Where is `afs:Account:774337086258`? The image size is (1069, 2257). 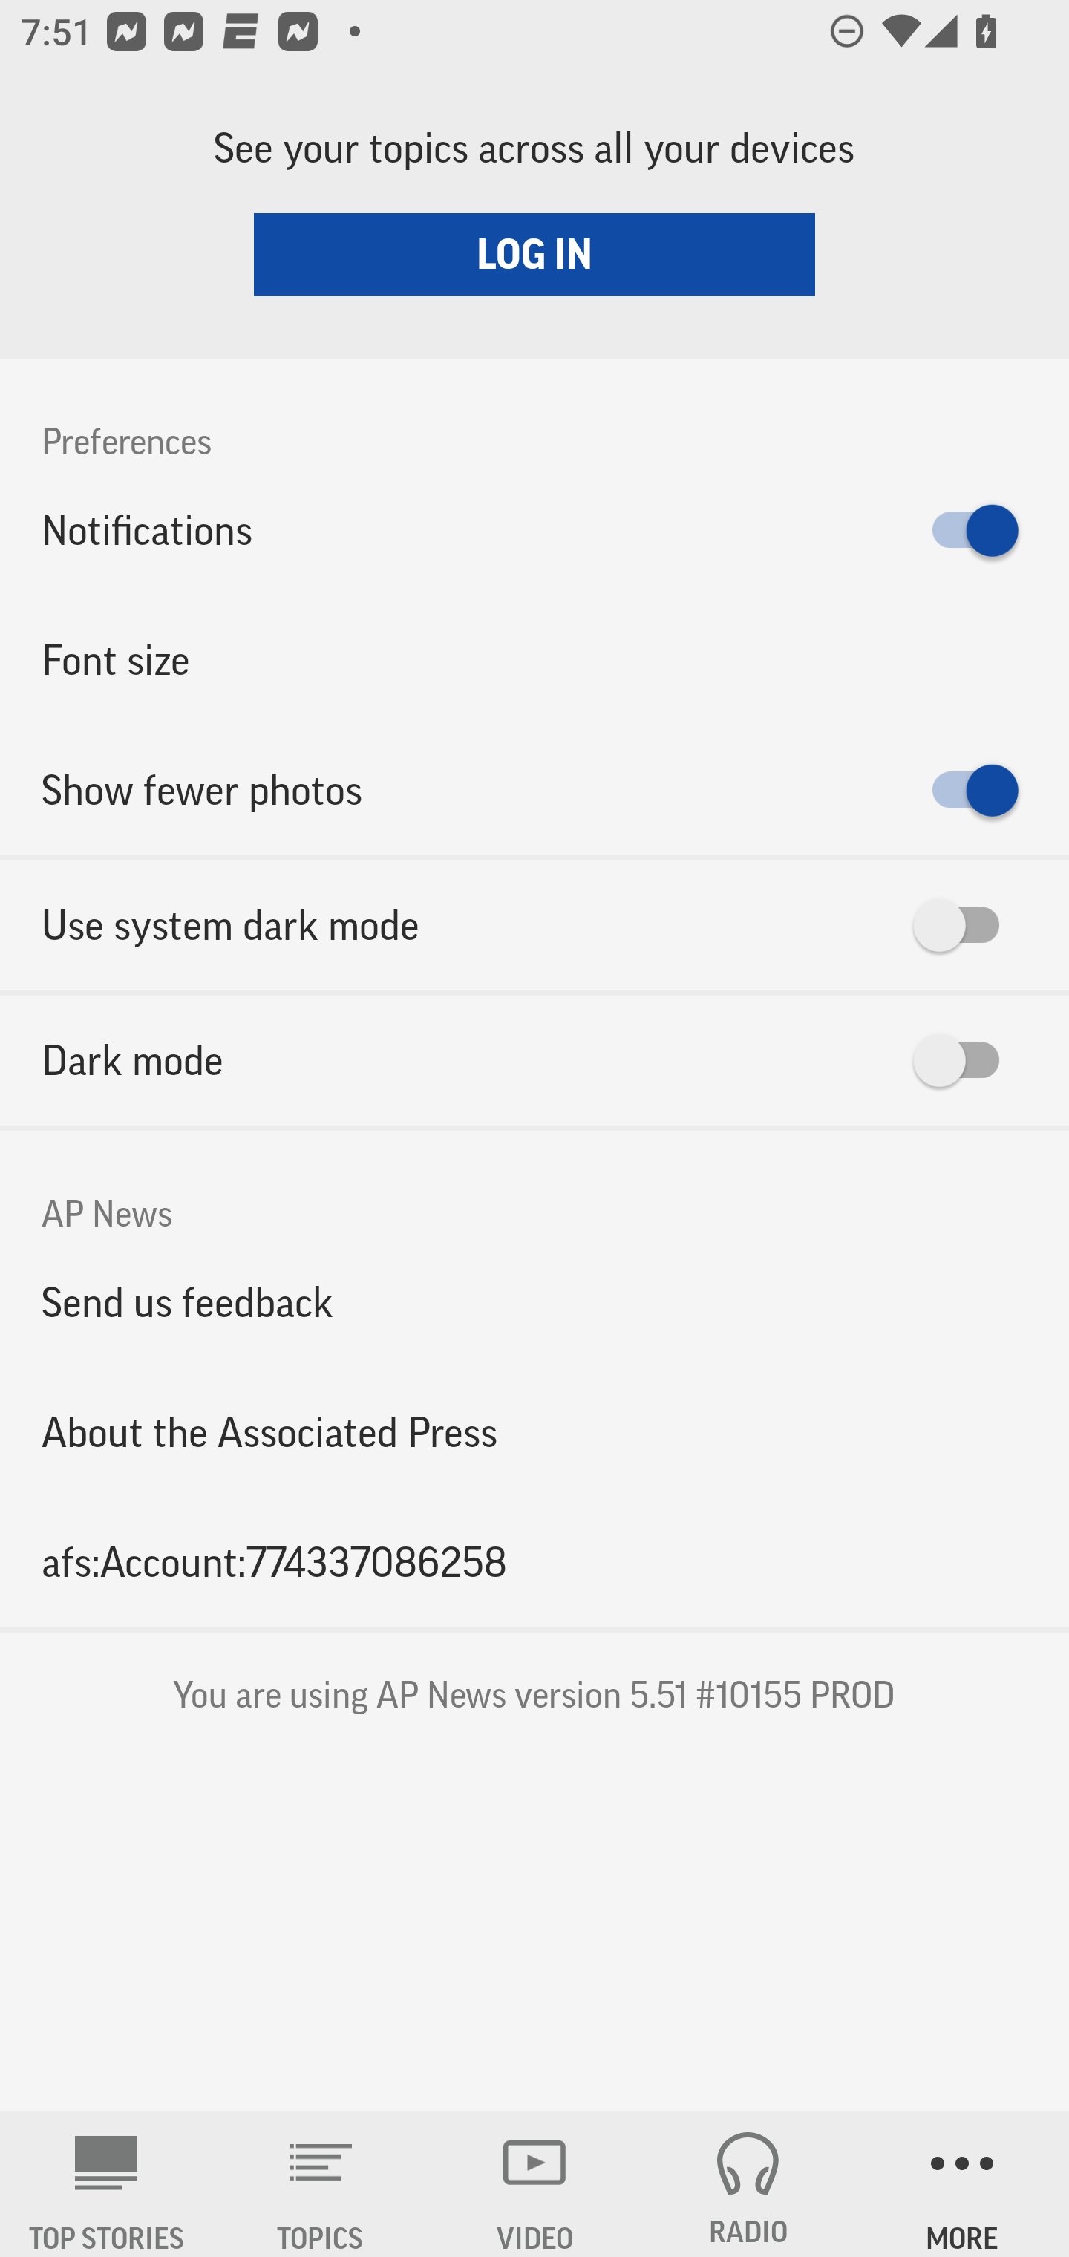
afs:Account:774337086258 is located at coordinates (534, 1561).